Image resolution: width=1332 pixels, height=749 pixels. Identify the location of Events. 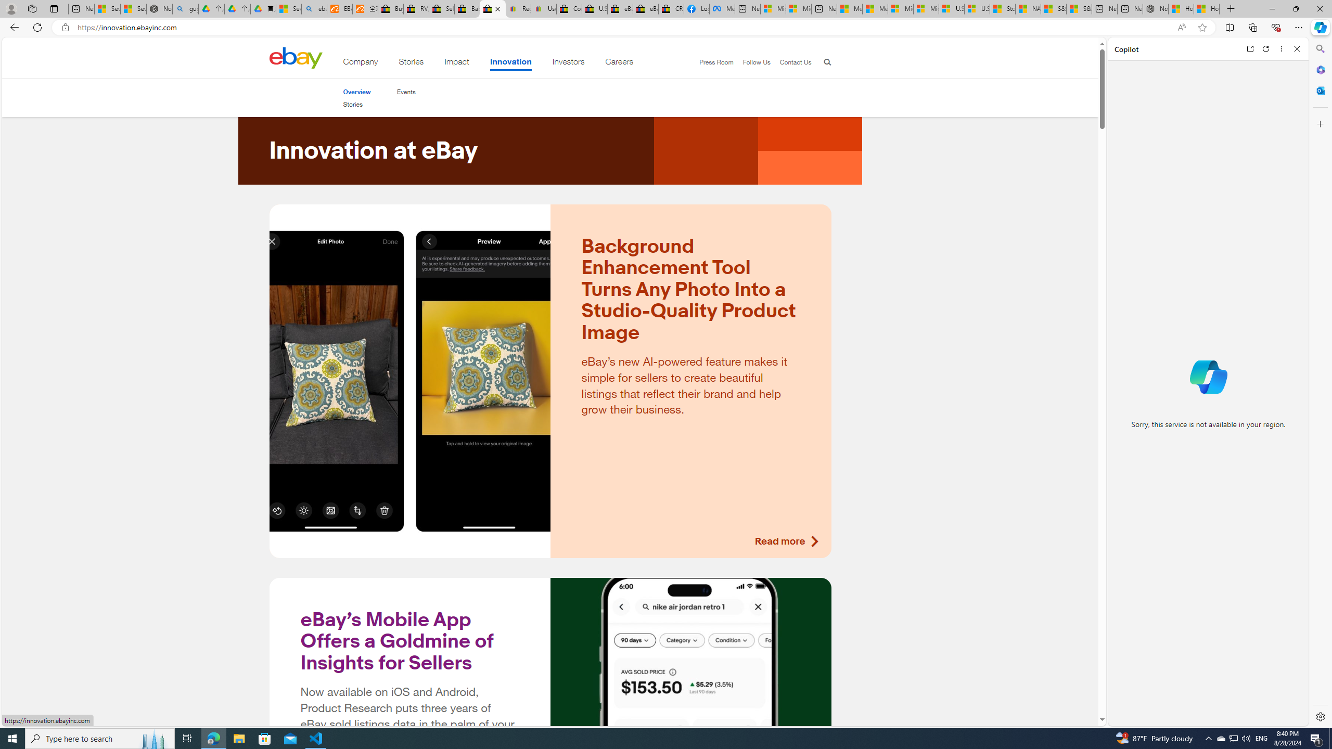
(406, 92).